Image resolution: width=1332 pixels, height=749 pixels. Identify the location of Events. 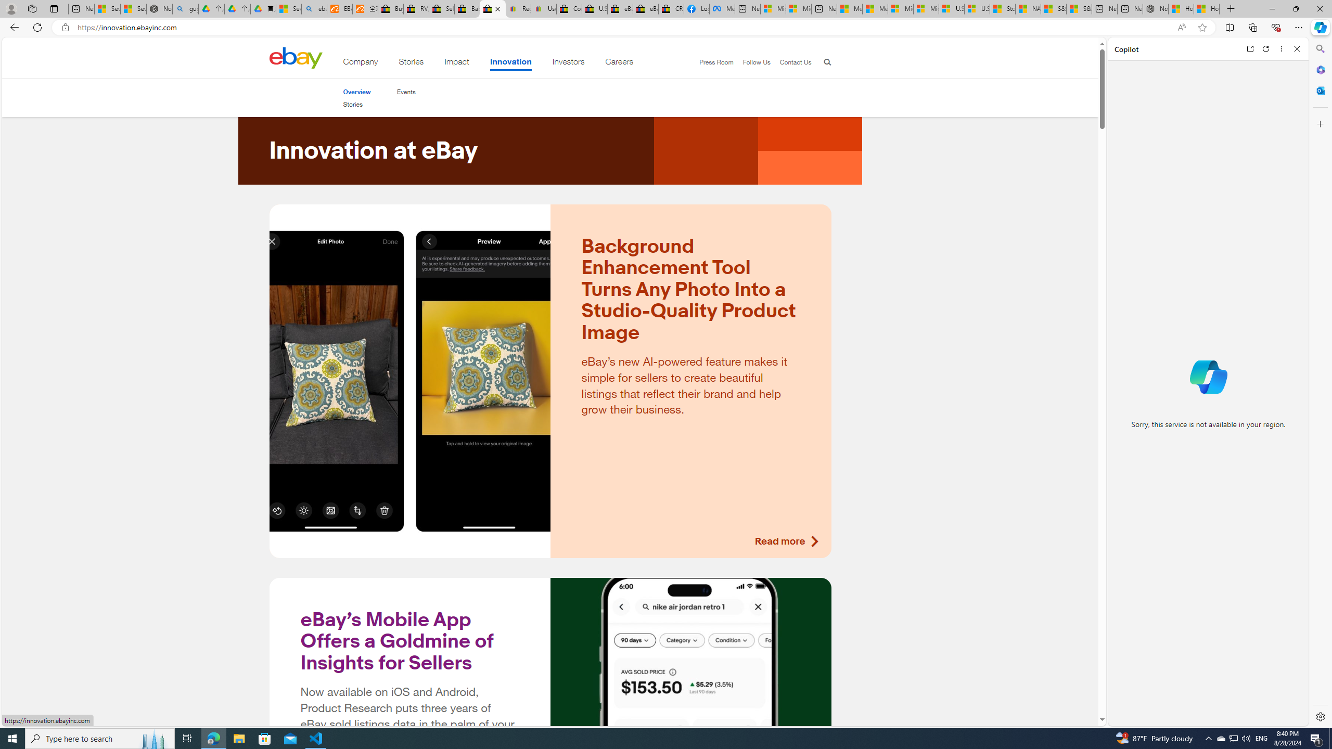
(406, 92).